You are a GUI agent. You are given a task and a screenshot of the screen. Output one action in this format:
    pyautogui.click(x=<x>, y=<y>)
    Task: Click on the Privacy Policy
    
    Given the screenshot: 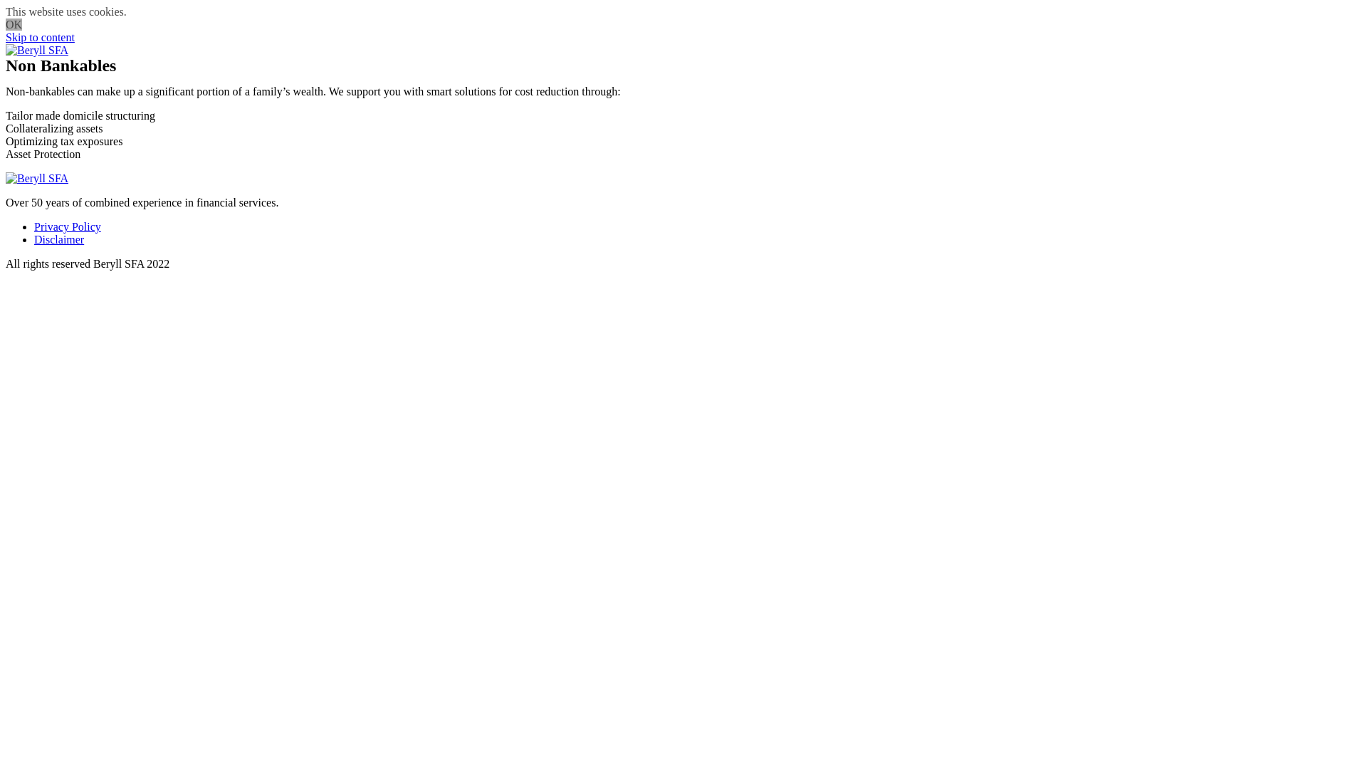 What is the action you would take?
    pyautogui.click(x=68, y=226)
    